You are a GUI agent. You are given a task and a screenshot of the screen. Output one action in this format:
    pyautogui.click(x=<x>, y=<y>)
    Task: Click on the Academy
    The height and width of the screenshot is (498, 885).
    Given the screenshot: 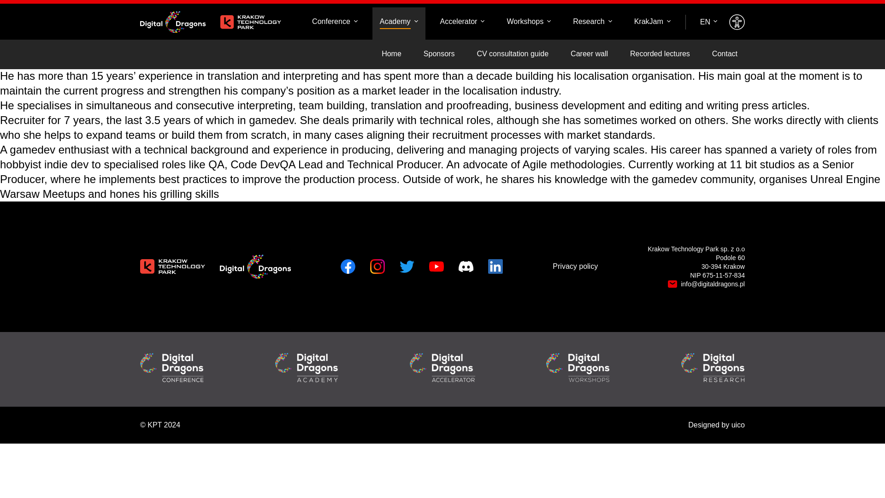 What is the action you would take?
    pyautogui.click(x=399, y=22)
    